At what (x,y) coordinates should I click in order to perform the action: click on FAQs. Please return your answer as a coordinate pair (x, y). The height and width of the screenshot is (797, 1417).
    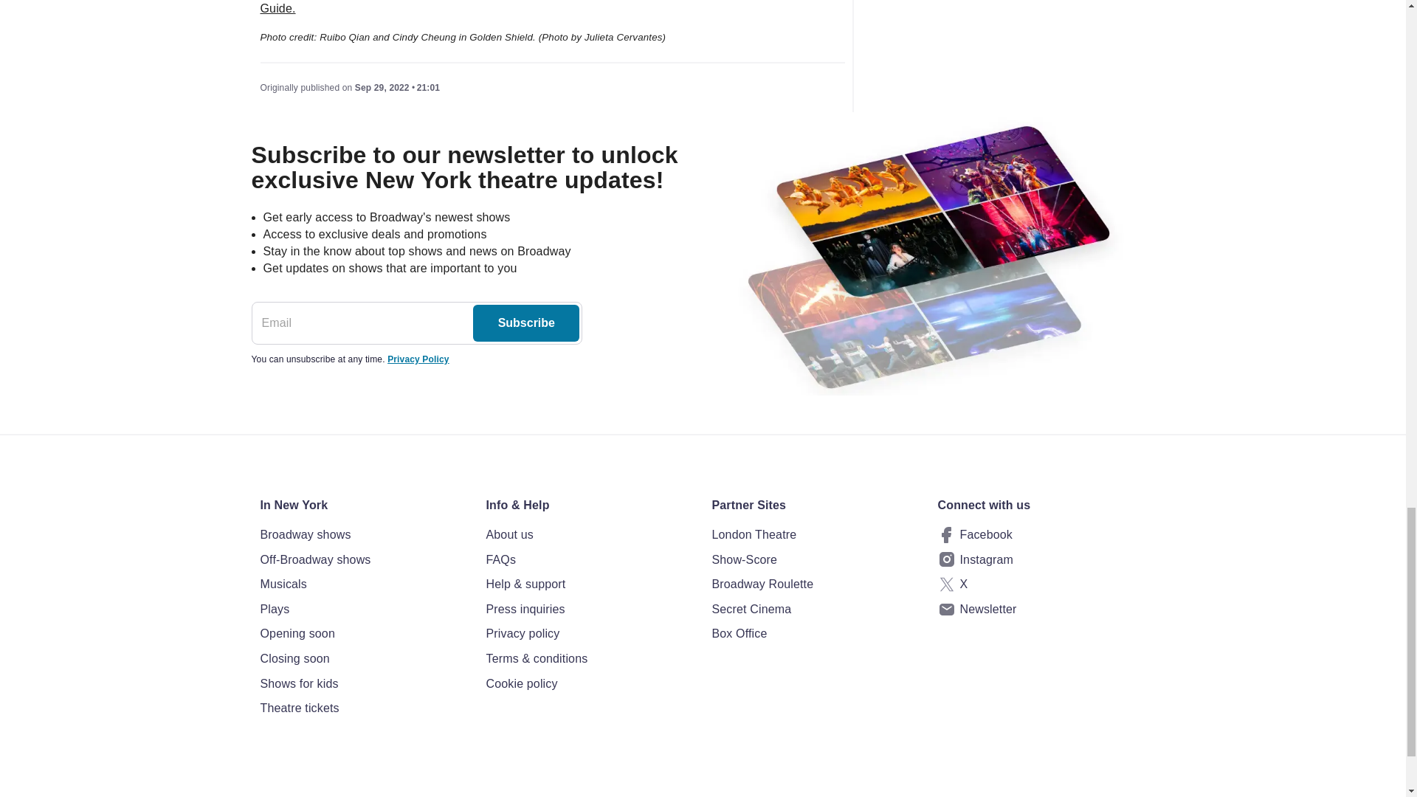
    Looking at the image, I should click on (590, 560).